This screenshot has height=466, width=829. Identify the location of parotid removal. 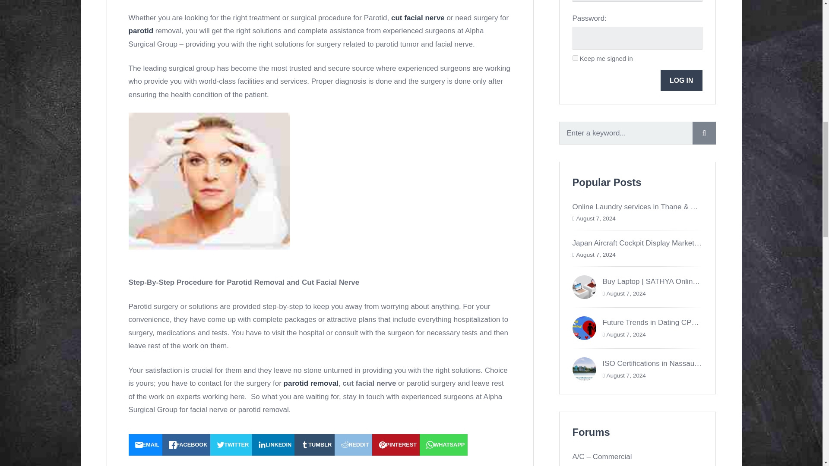
(311, 383).